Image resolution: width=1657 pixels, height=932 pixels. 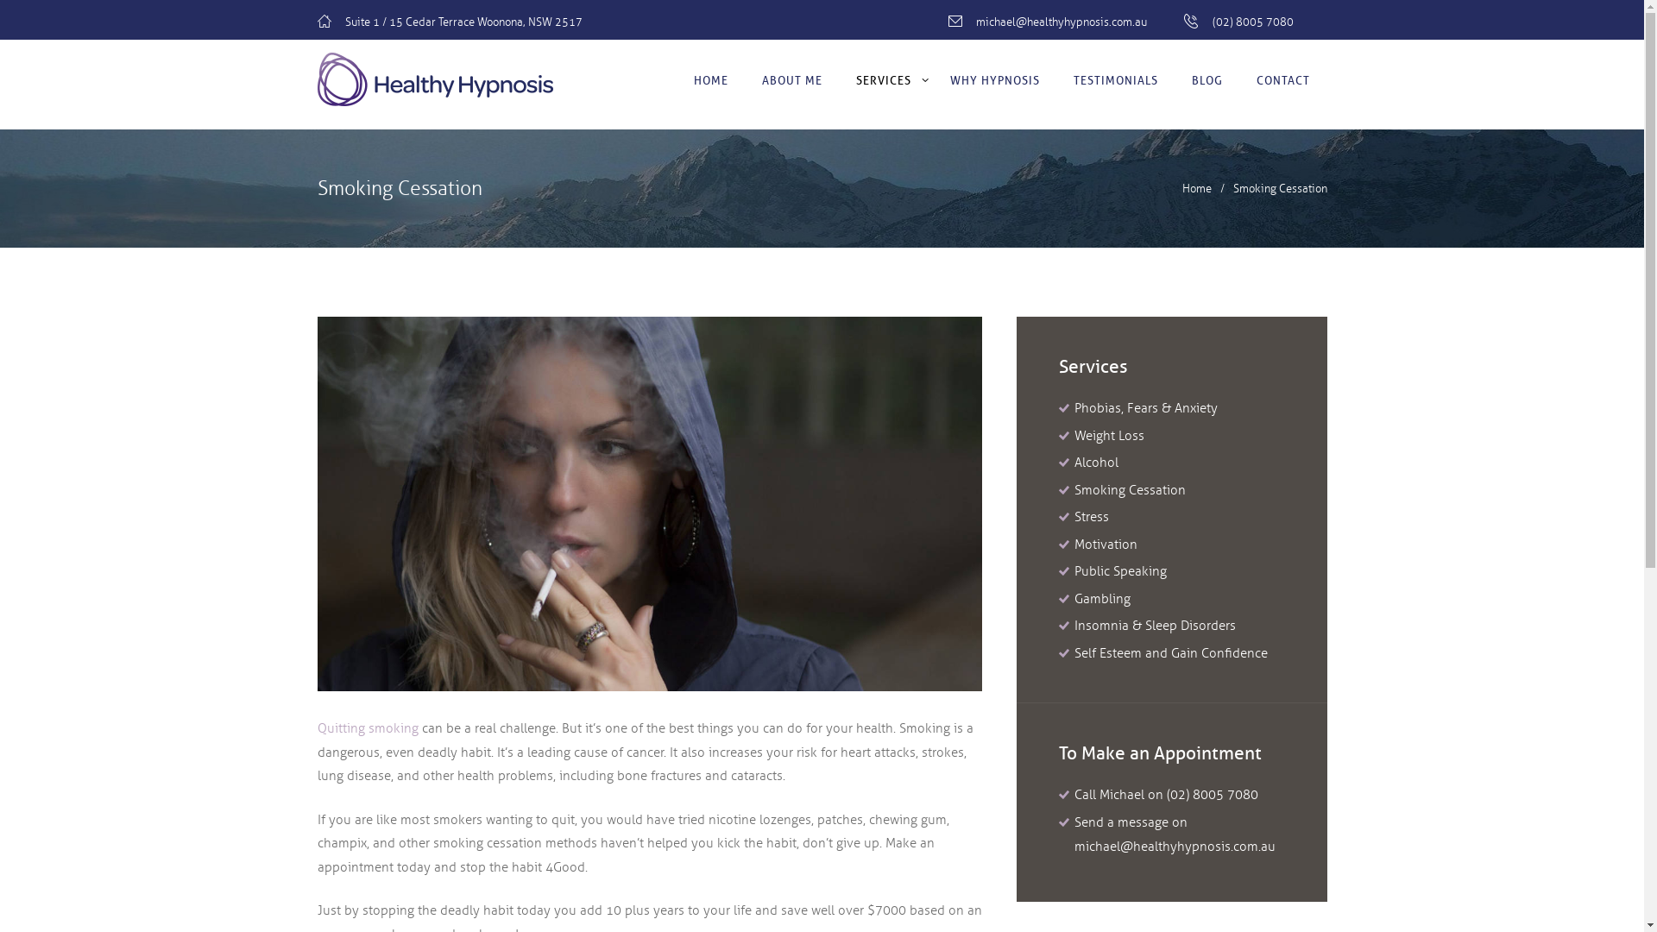 I want to click on Phobias, Fears & Anxiety, so click(x=1146, y=408).